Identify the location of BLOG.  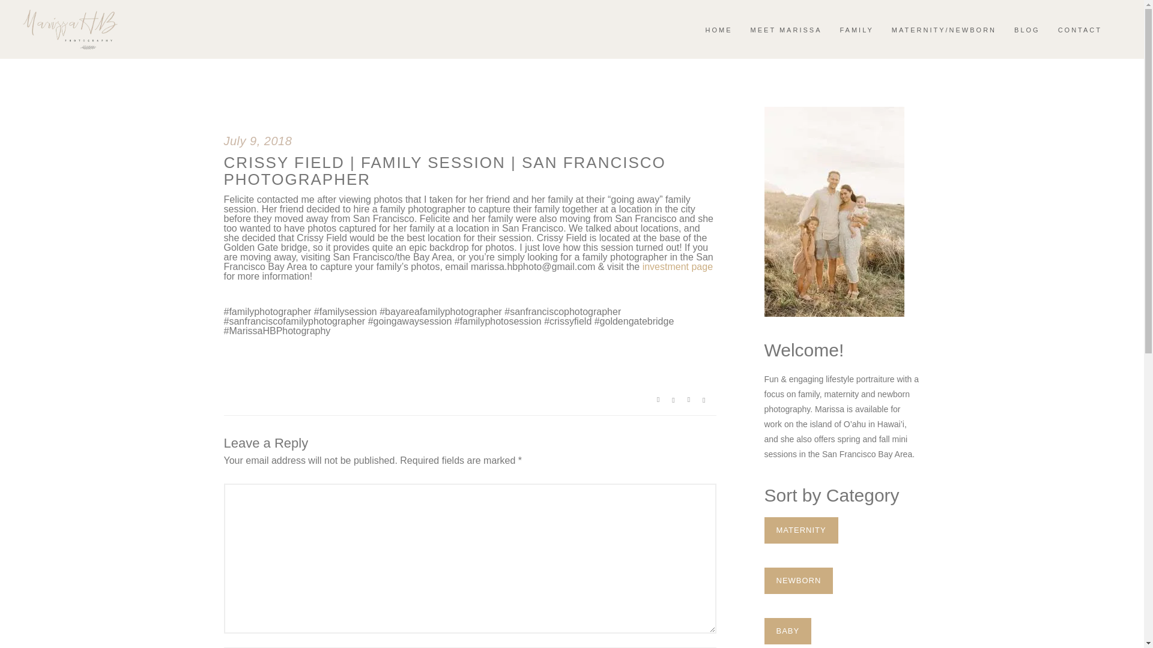
(1027, 29).